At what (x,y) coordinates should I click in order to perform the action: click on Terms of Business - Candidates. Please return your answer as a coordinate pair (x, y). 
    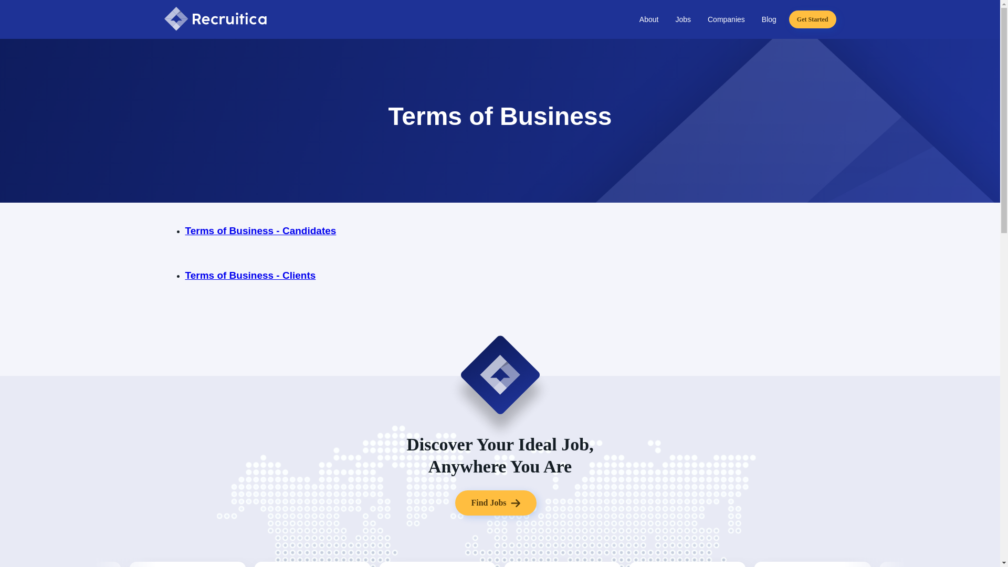
    Looking at the image, I should click on (260, 231).